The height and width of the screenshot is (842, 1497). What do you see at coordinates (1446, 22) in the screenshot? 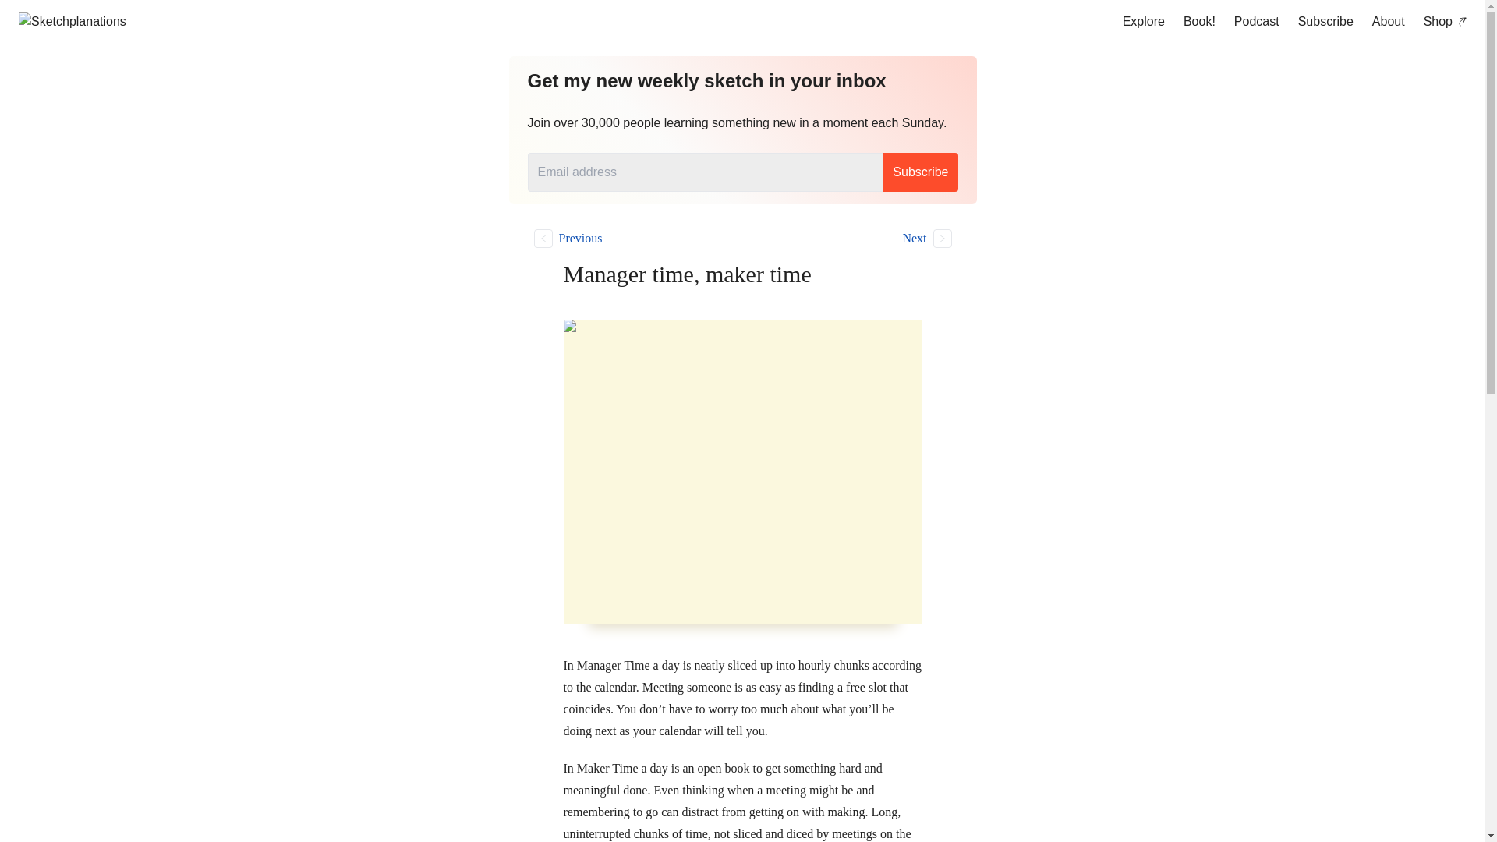
I see `Shop` at bounding box center [1446, 22].